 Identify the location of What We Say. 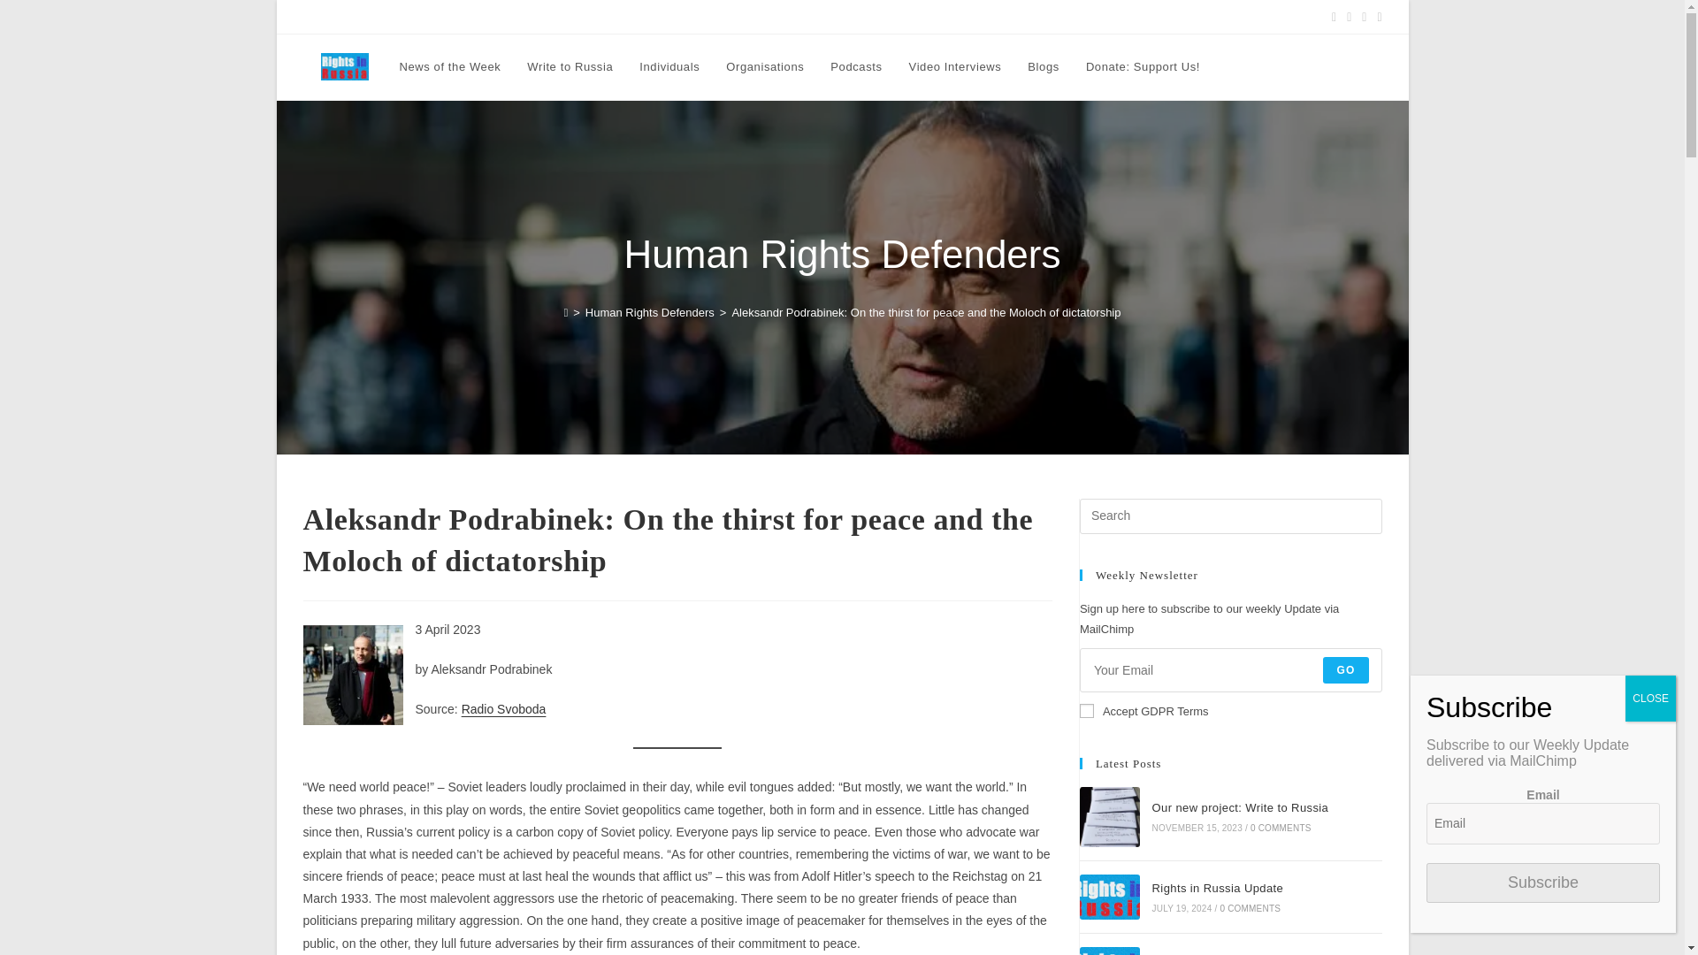
(649, 16).